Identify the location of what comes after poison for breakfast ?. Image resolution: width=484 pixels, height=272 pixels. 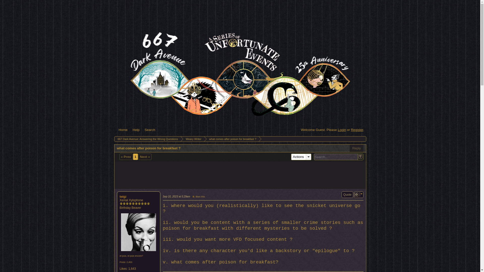
(232, 139).